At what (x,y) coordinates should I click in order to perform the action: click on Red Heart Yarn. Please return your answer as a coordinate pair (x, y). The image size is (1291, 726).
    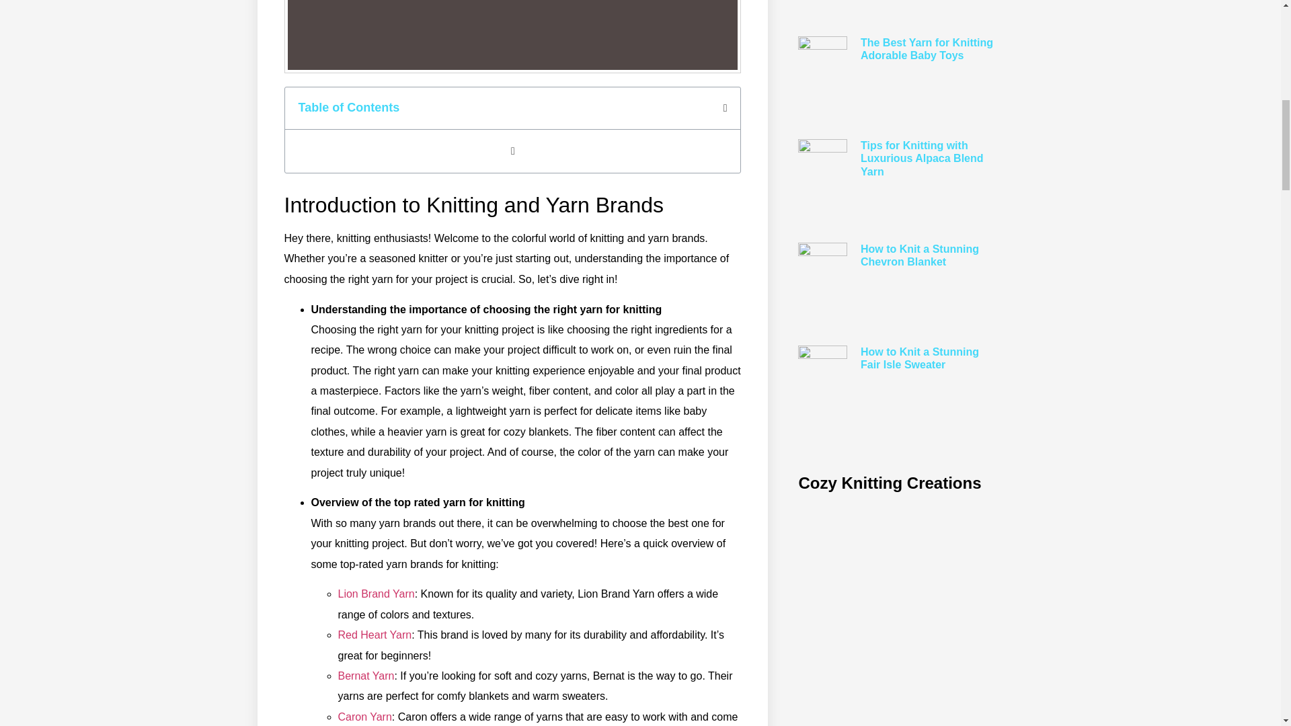
    Looking at the image, I should click on (374, 635).